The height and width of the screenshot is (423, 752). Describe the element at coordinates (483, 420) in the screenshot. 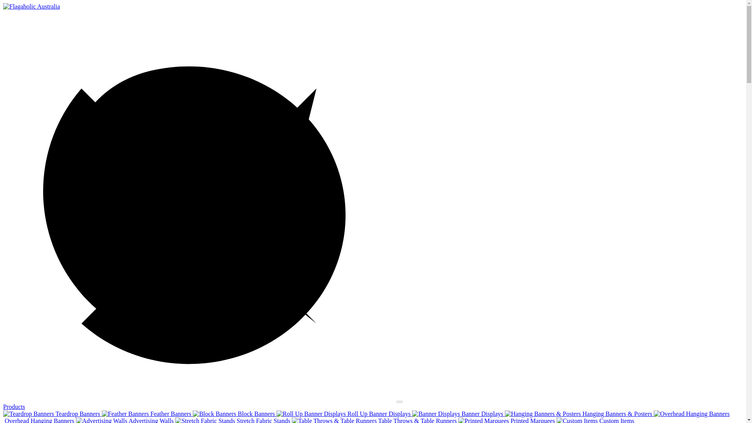

I see `Printed Marquees` at that location.